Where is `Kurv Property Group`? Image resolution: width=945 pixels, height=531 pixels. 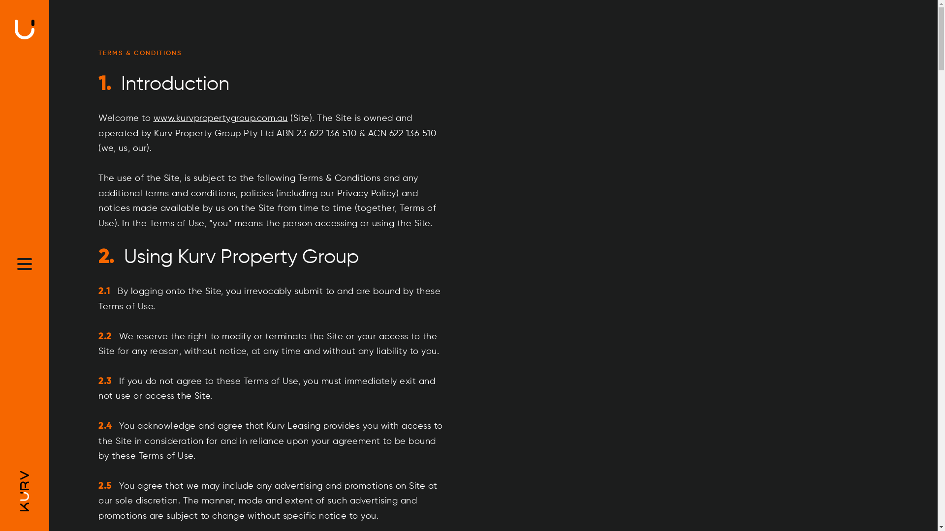
Kurv Property Group is located at coordinates (25, 491).